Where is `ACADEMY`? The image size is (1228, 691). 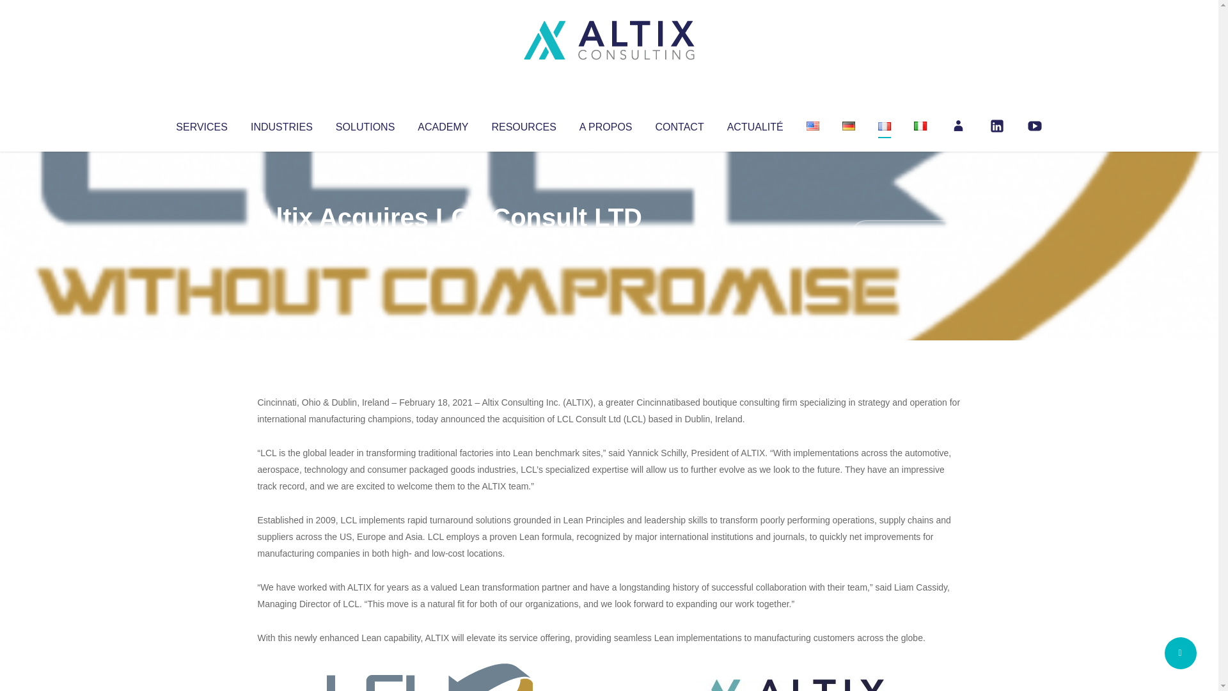
ACADEMY is located at coordinates (443, 124).